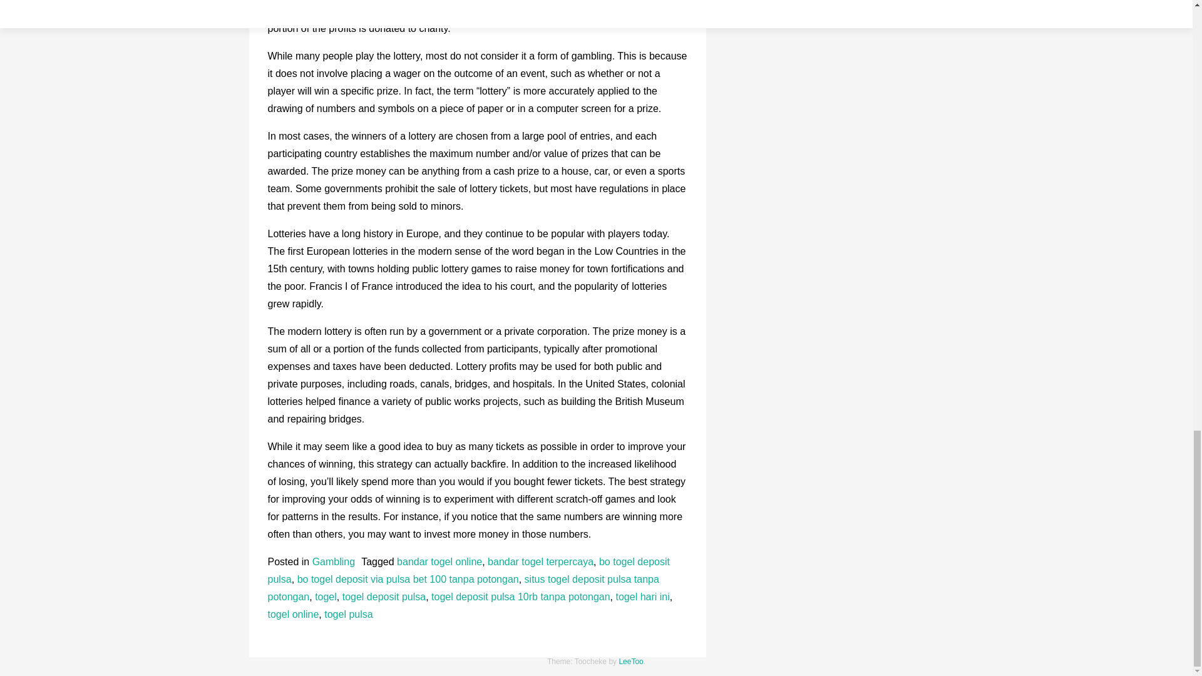  What do you see at coordinates (463, 588) in the screenshot?
I see `situs togel deposit pulsa tanpa potongan` at bounding box center [463, 588].